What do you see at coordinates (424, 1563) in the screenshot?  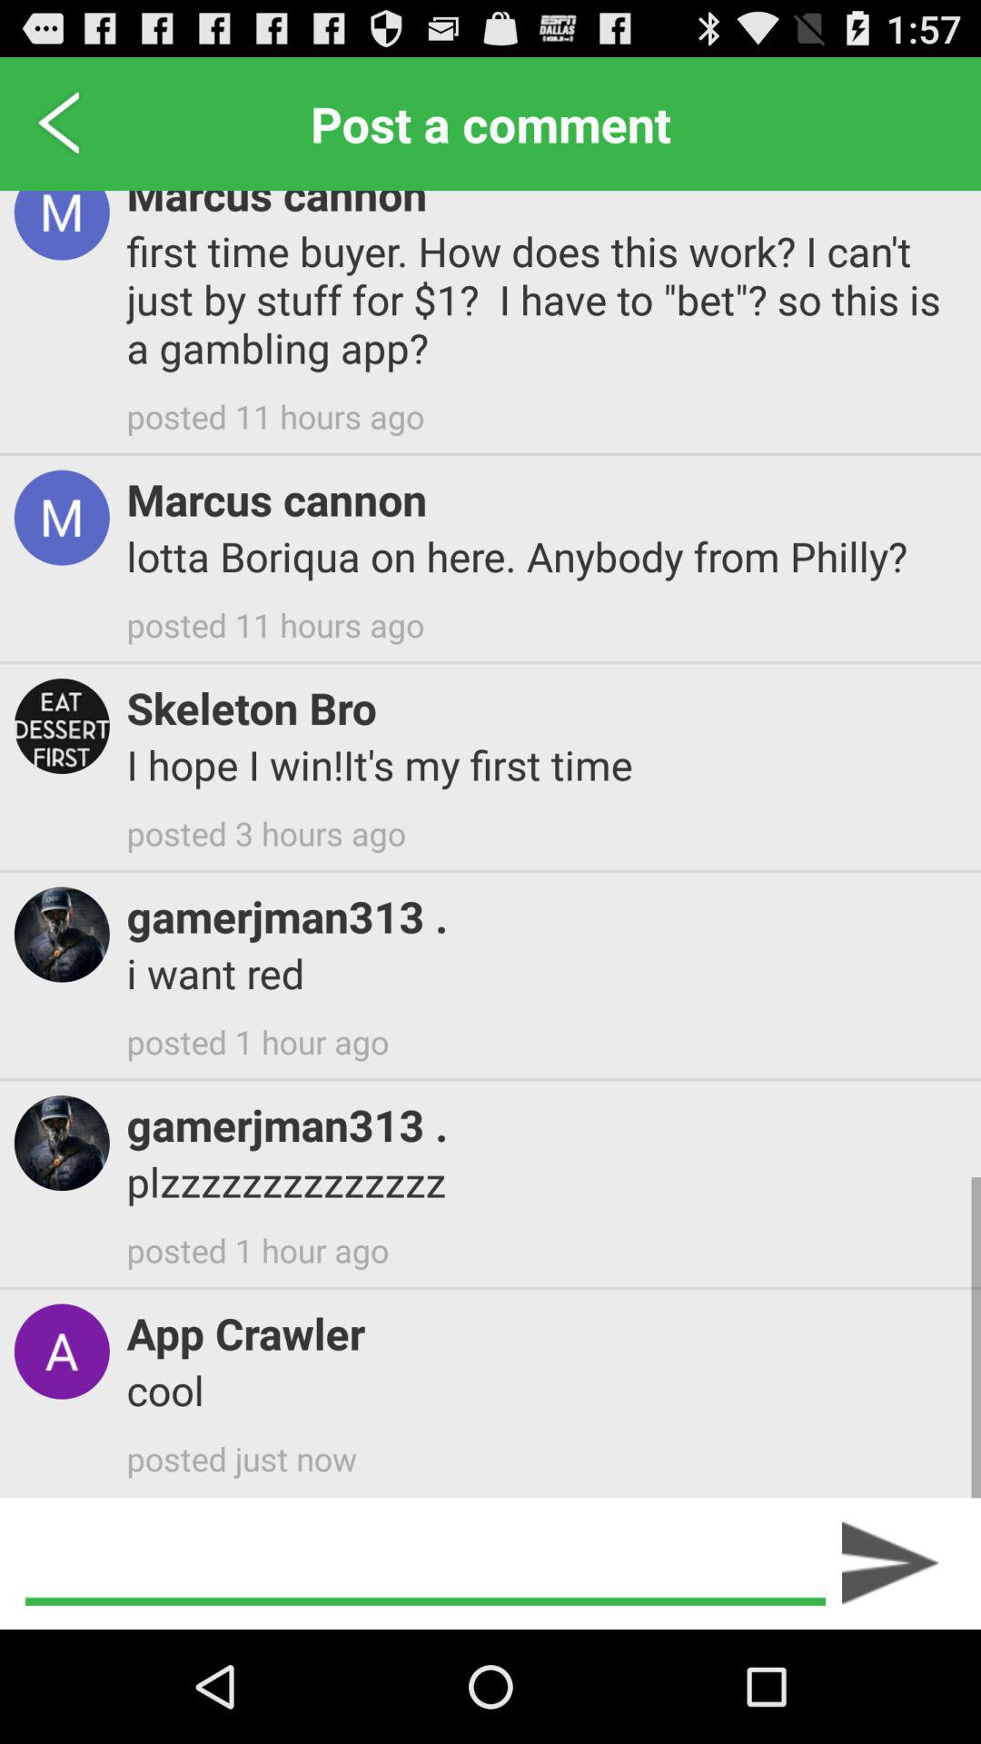 I see `turn on the item below posted just now` at bounding box center [424, 1563].